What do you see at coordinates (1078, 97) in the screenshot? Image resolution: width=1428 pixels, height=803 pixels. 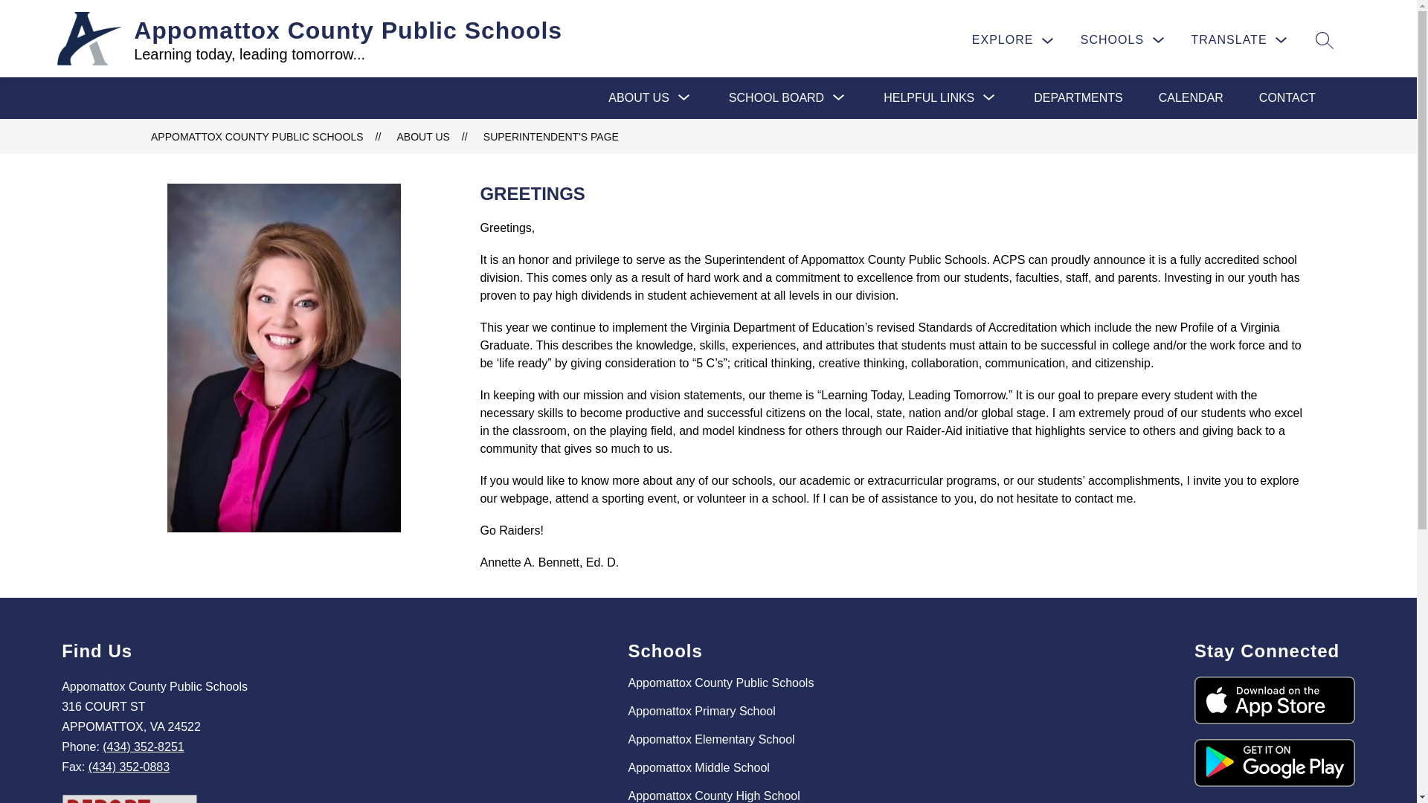 I see `DEPARTMENTS` at bounding box center [1078, 97].